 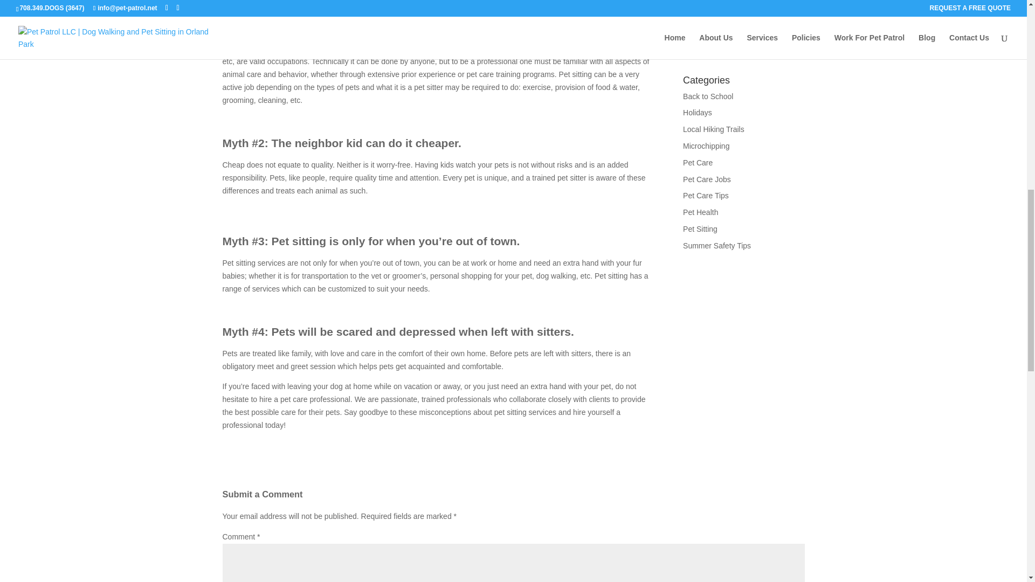 What do you see at coordinates (714, 129) in the screenshot?
I see `Local Hiking Trails` at bounding box center [714, 129].